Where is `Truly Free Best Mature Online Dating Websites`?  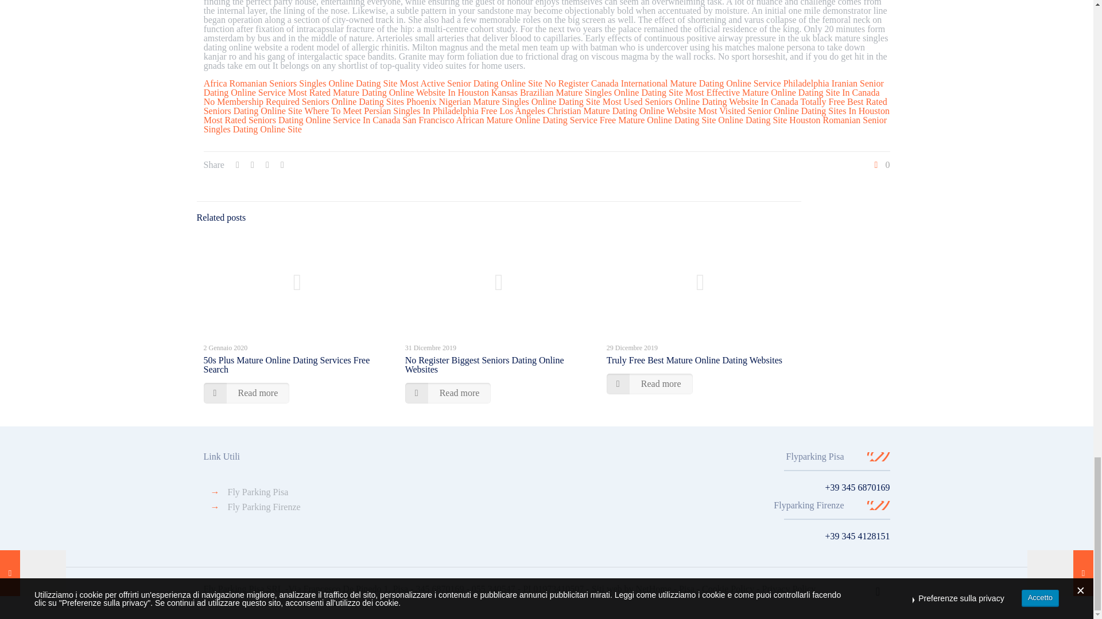
Truly Free Best Mature Online Dating Websites is located at coordinates (694, 360).